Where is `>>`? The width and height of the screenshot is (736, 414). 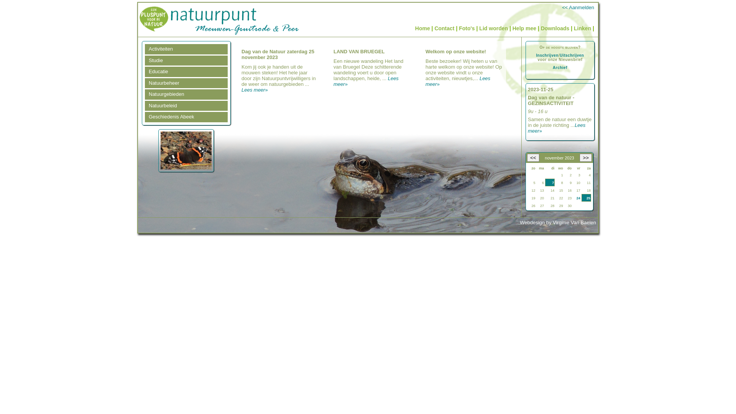
>> is located at coordinates (586, 158).